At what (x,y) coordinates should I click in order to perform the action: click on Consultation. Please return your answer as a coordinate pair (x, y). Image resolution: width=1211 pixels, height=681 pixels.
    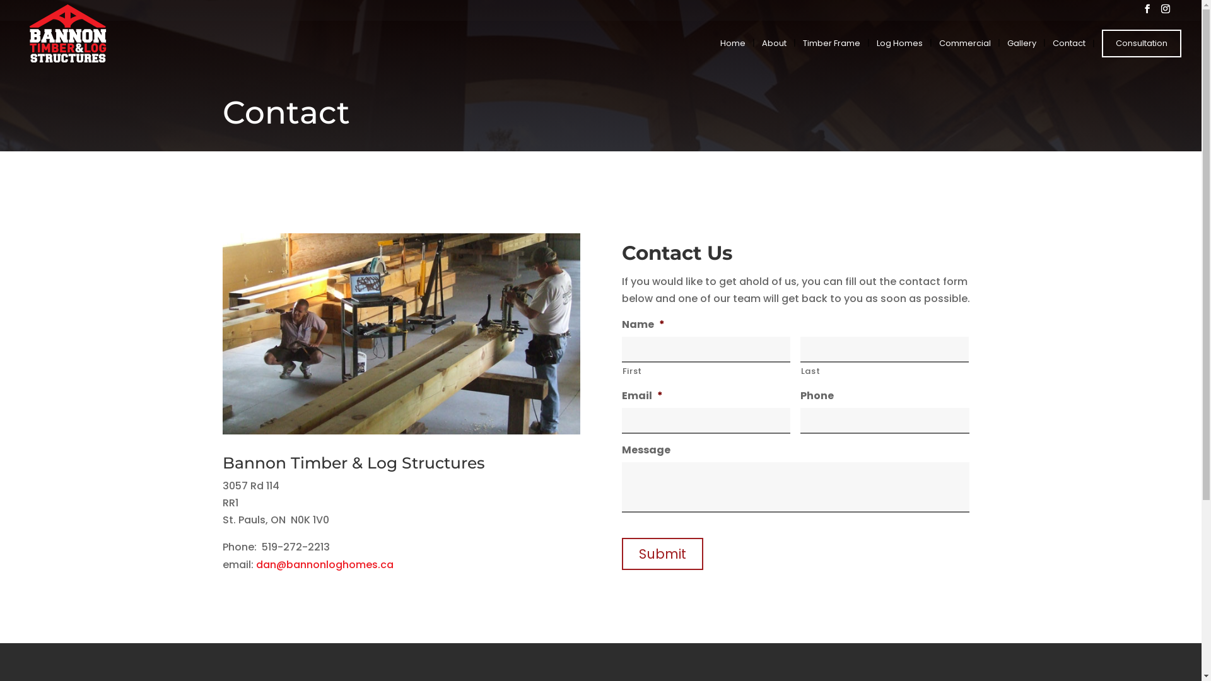
    Looking at the image, I should click on (1142, 43).